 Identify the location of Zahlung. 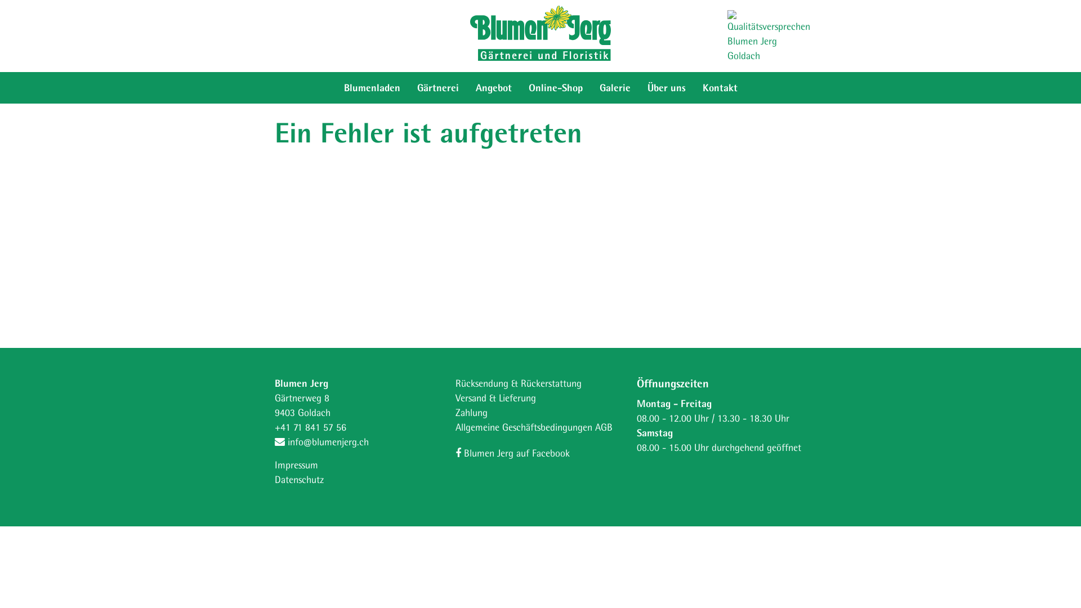
(472, 412).